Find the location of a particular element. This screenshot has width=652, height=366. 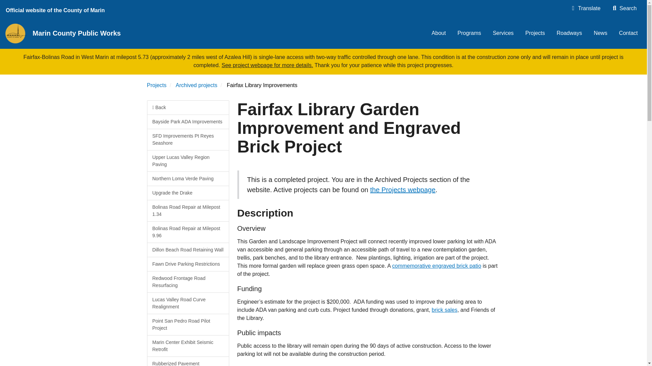

Programs is located at coordinates (469, 33).